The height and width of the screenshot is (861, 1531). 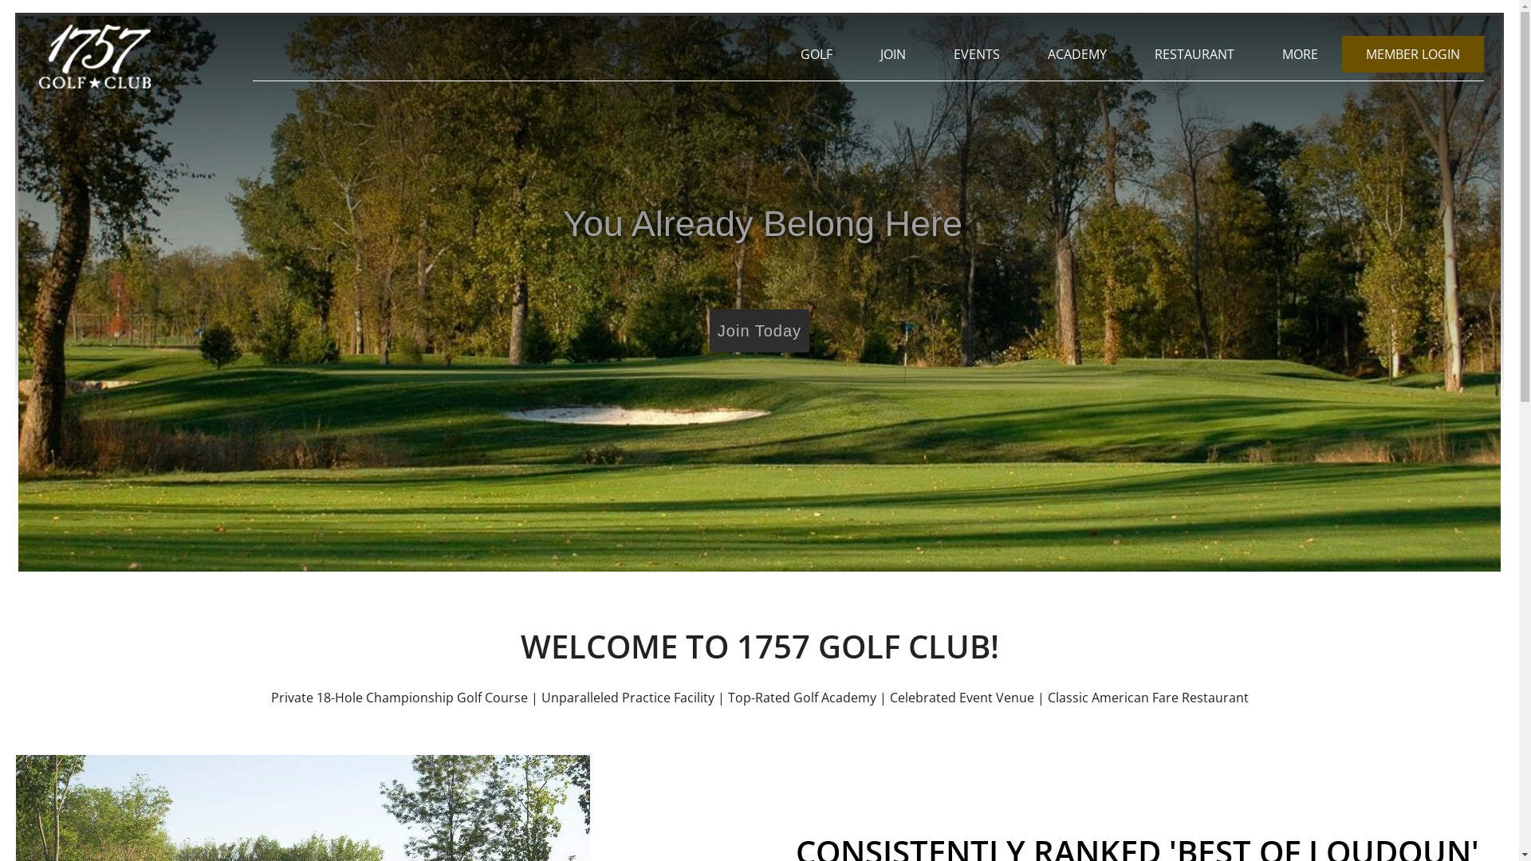 I want to click on GOLF, so click(x=817, y=53).